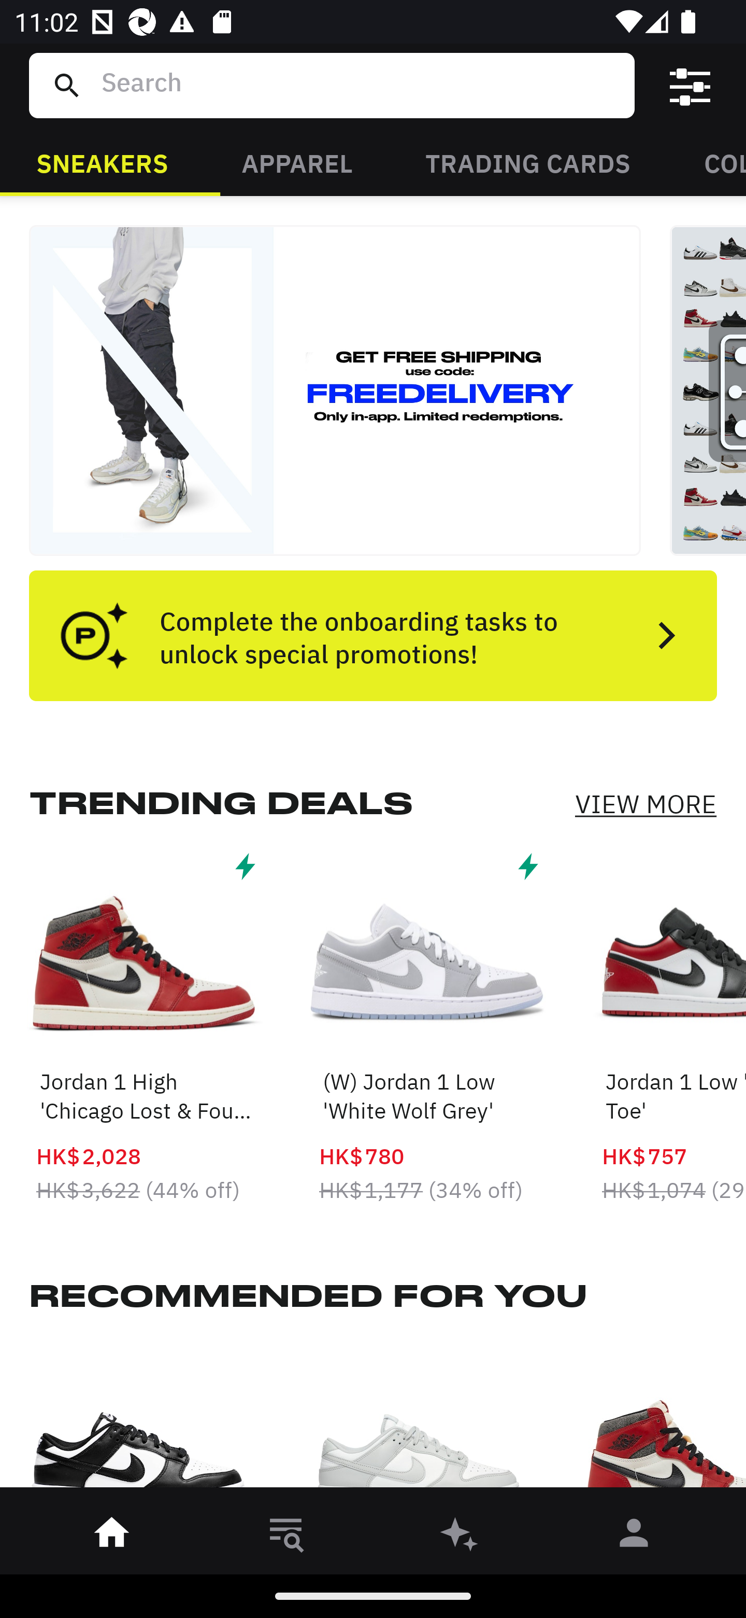 This screenshot has width=746, height=1618. What do you see at coordinates (634, 1536) in the screenshot?
I see `󰀄` at bounding box center [634, 1536].